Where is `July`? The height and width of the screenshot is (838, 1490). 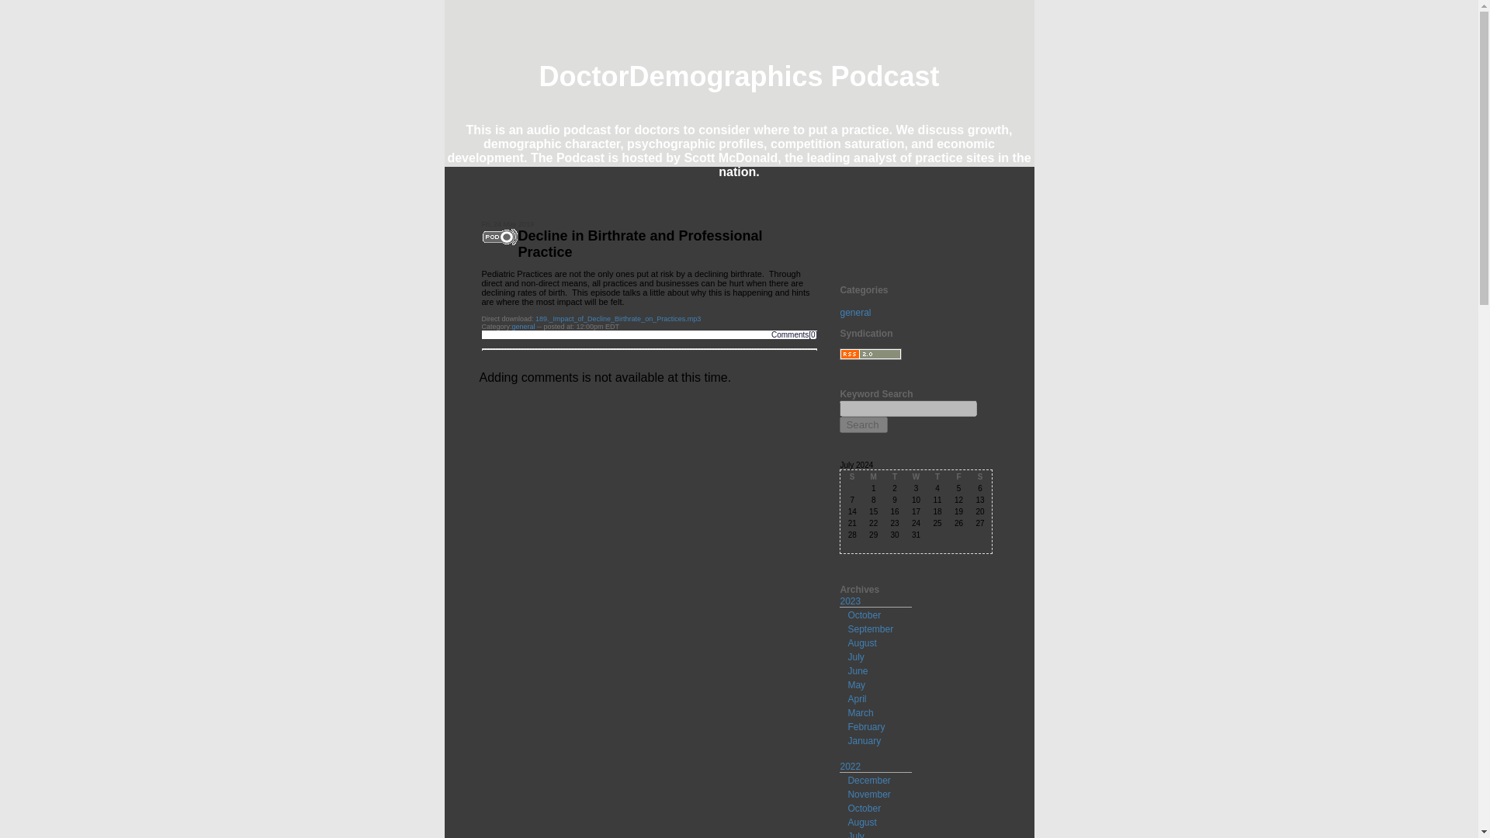
July is located at coordinates (855, 657).